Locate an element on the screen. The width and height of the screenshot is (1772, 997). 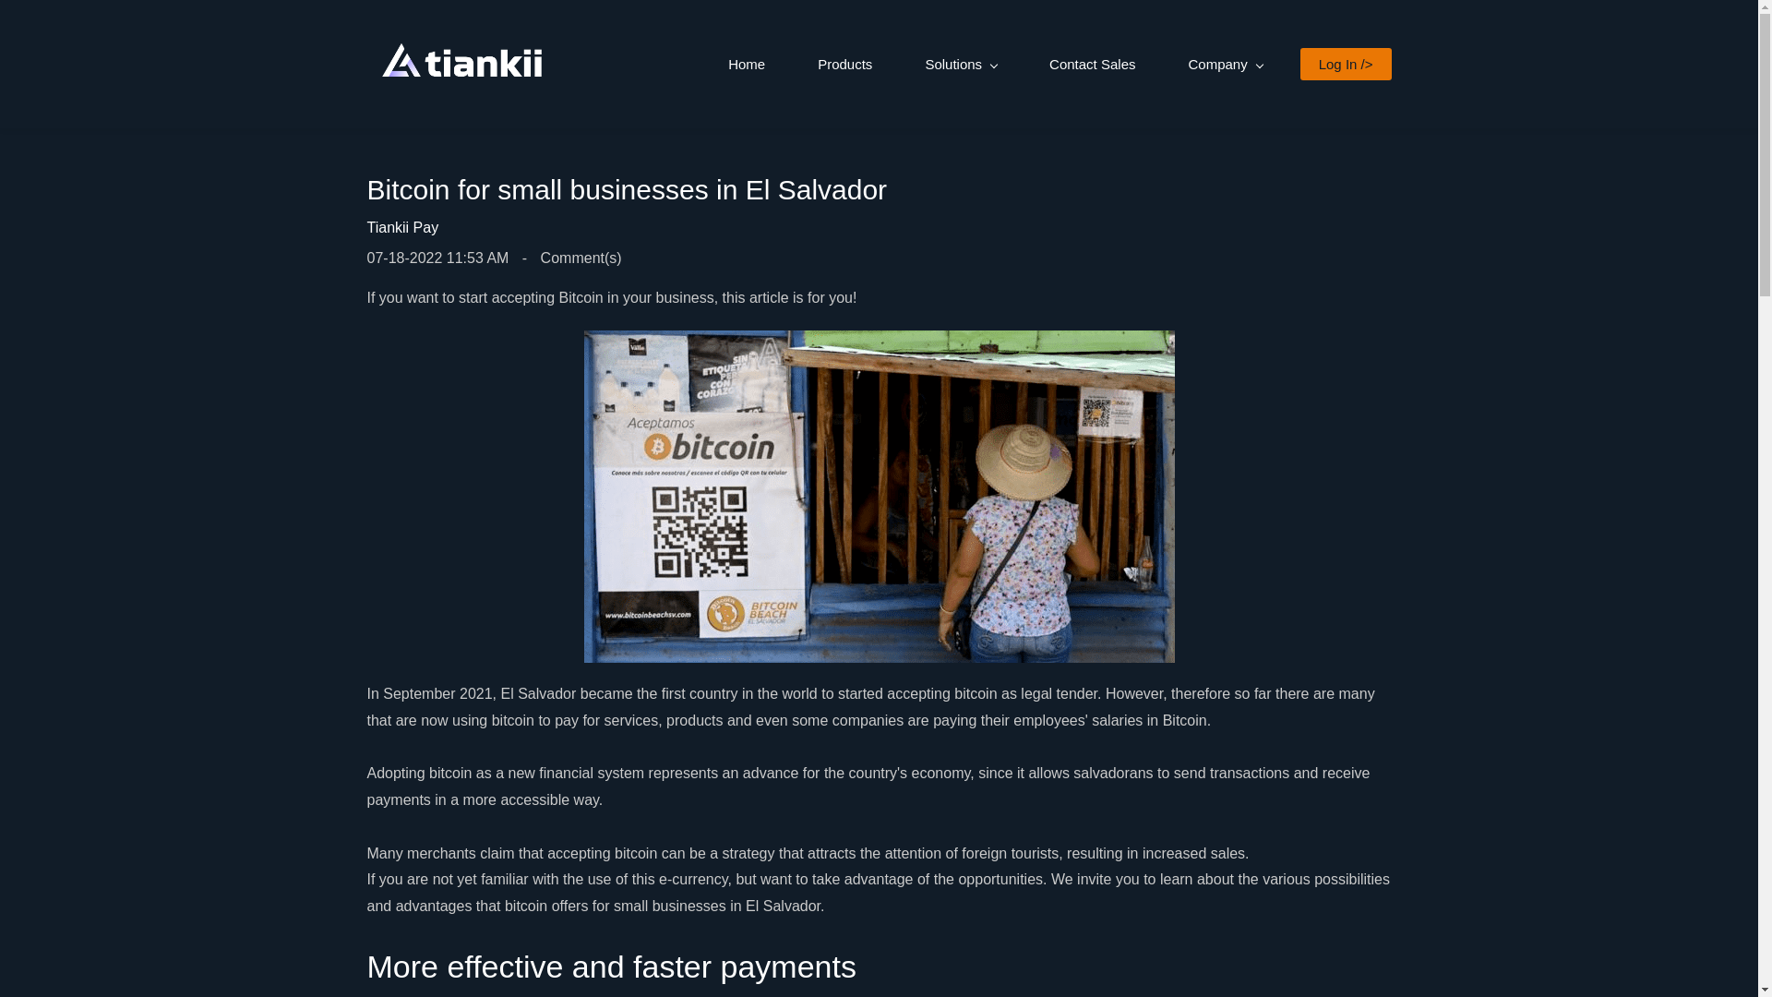
Contact Sales is located at coordinates (1093, 65).